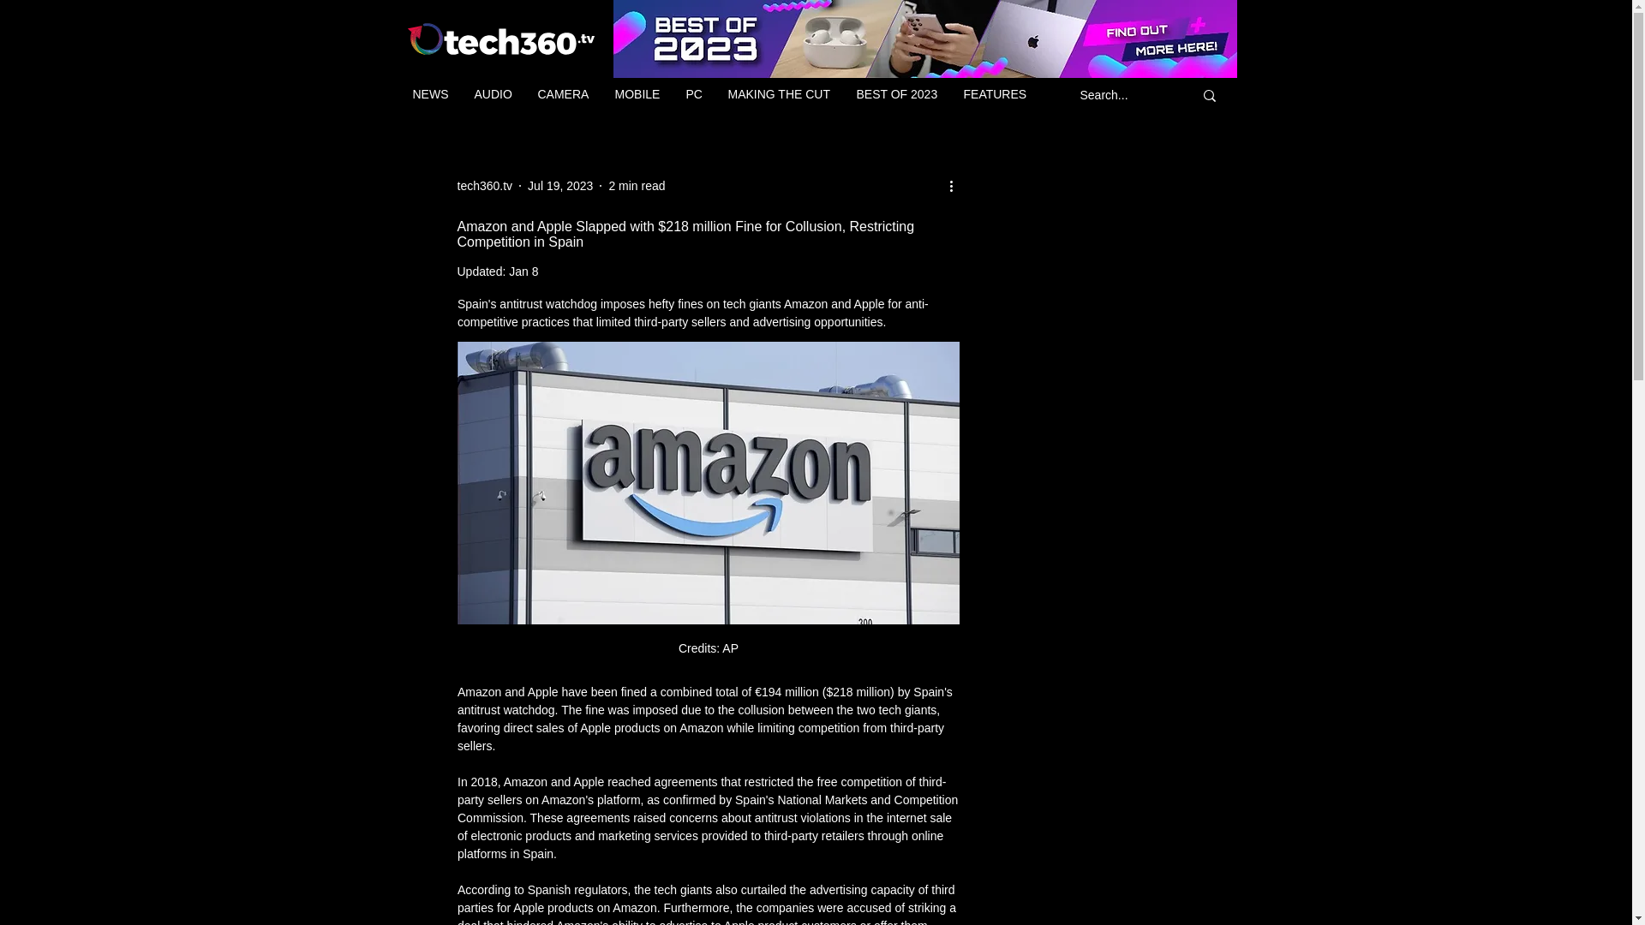 This screenshot has height=925, width=1645. What do you see at coordinates (560, 185) in the screenshot?
I see `Jul 19, 2023` at bounding box center [560, 185].